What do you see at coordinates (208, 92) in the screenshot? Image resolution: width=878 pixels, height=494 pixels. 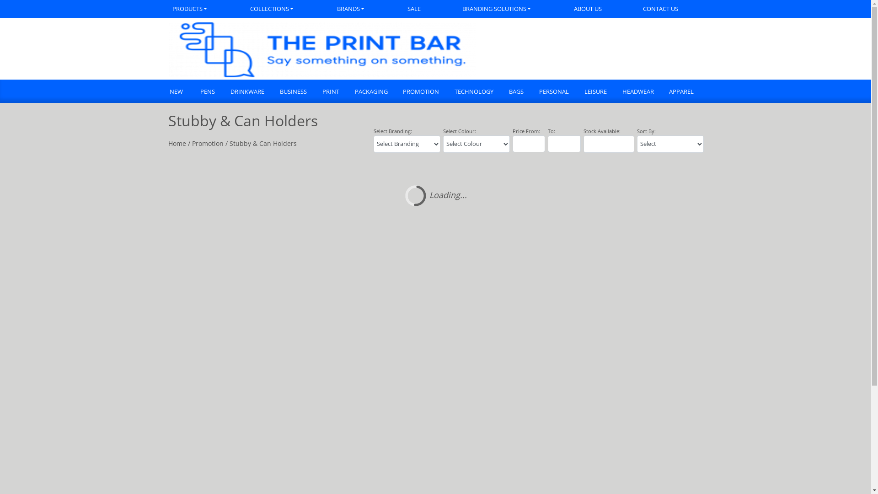 I see `PENS` at bounding box center [208, 92].